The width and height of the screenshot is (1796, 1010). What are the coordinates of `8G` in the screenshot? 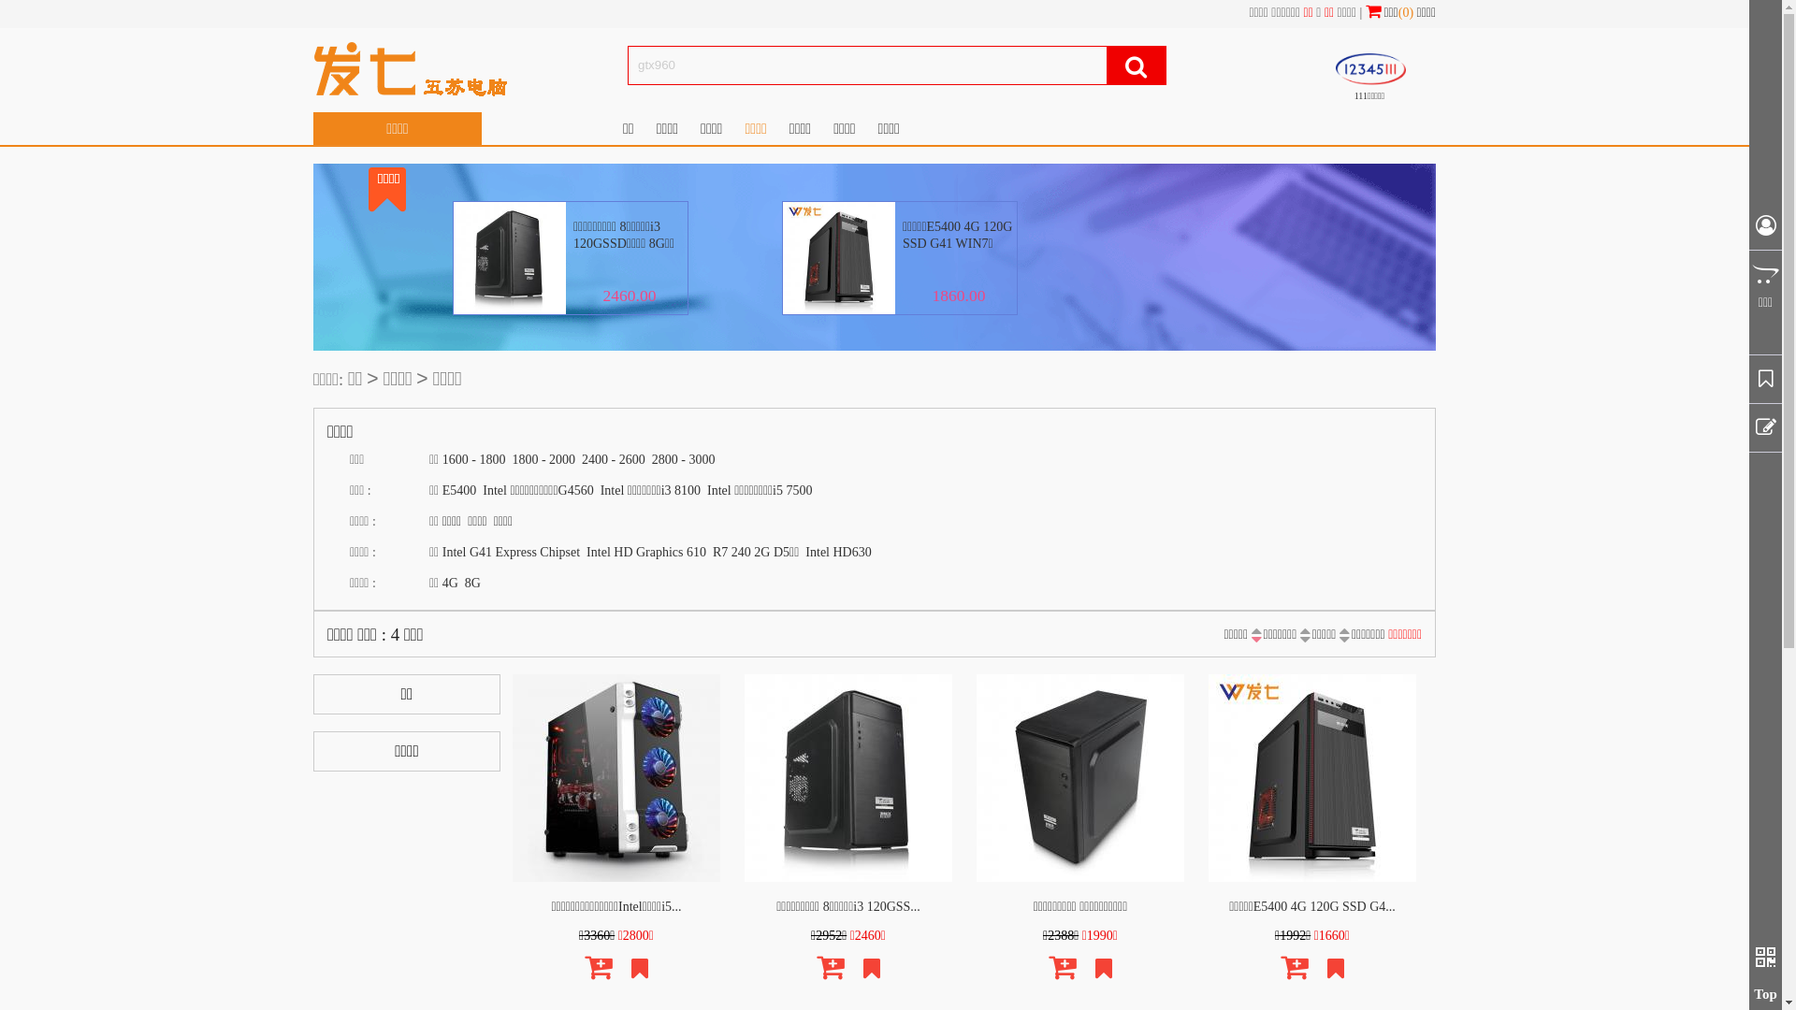 It's located at (473, 584).